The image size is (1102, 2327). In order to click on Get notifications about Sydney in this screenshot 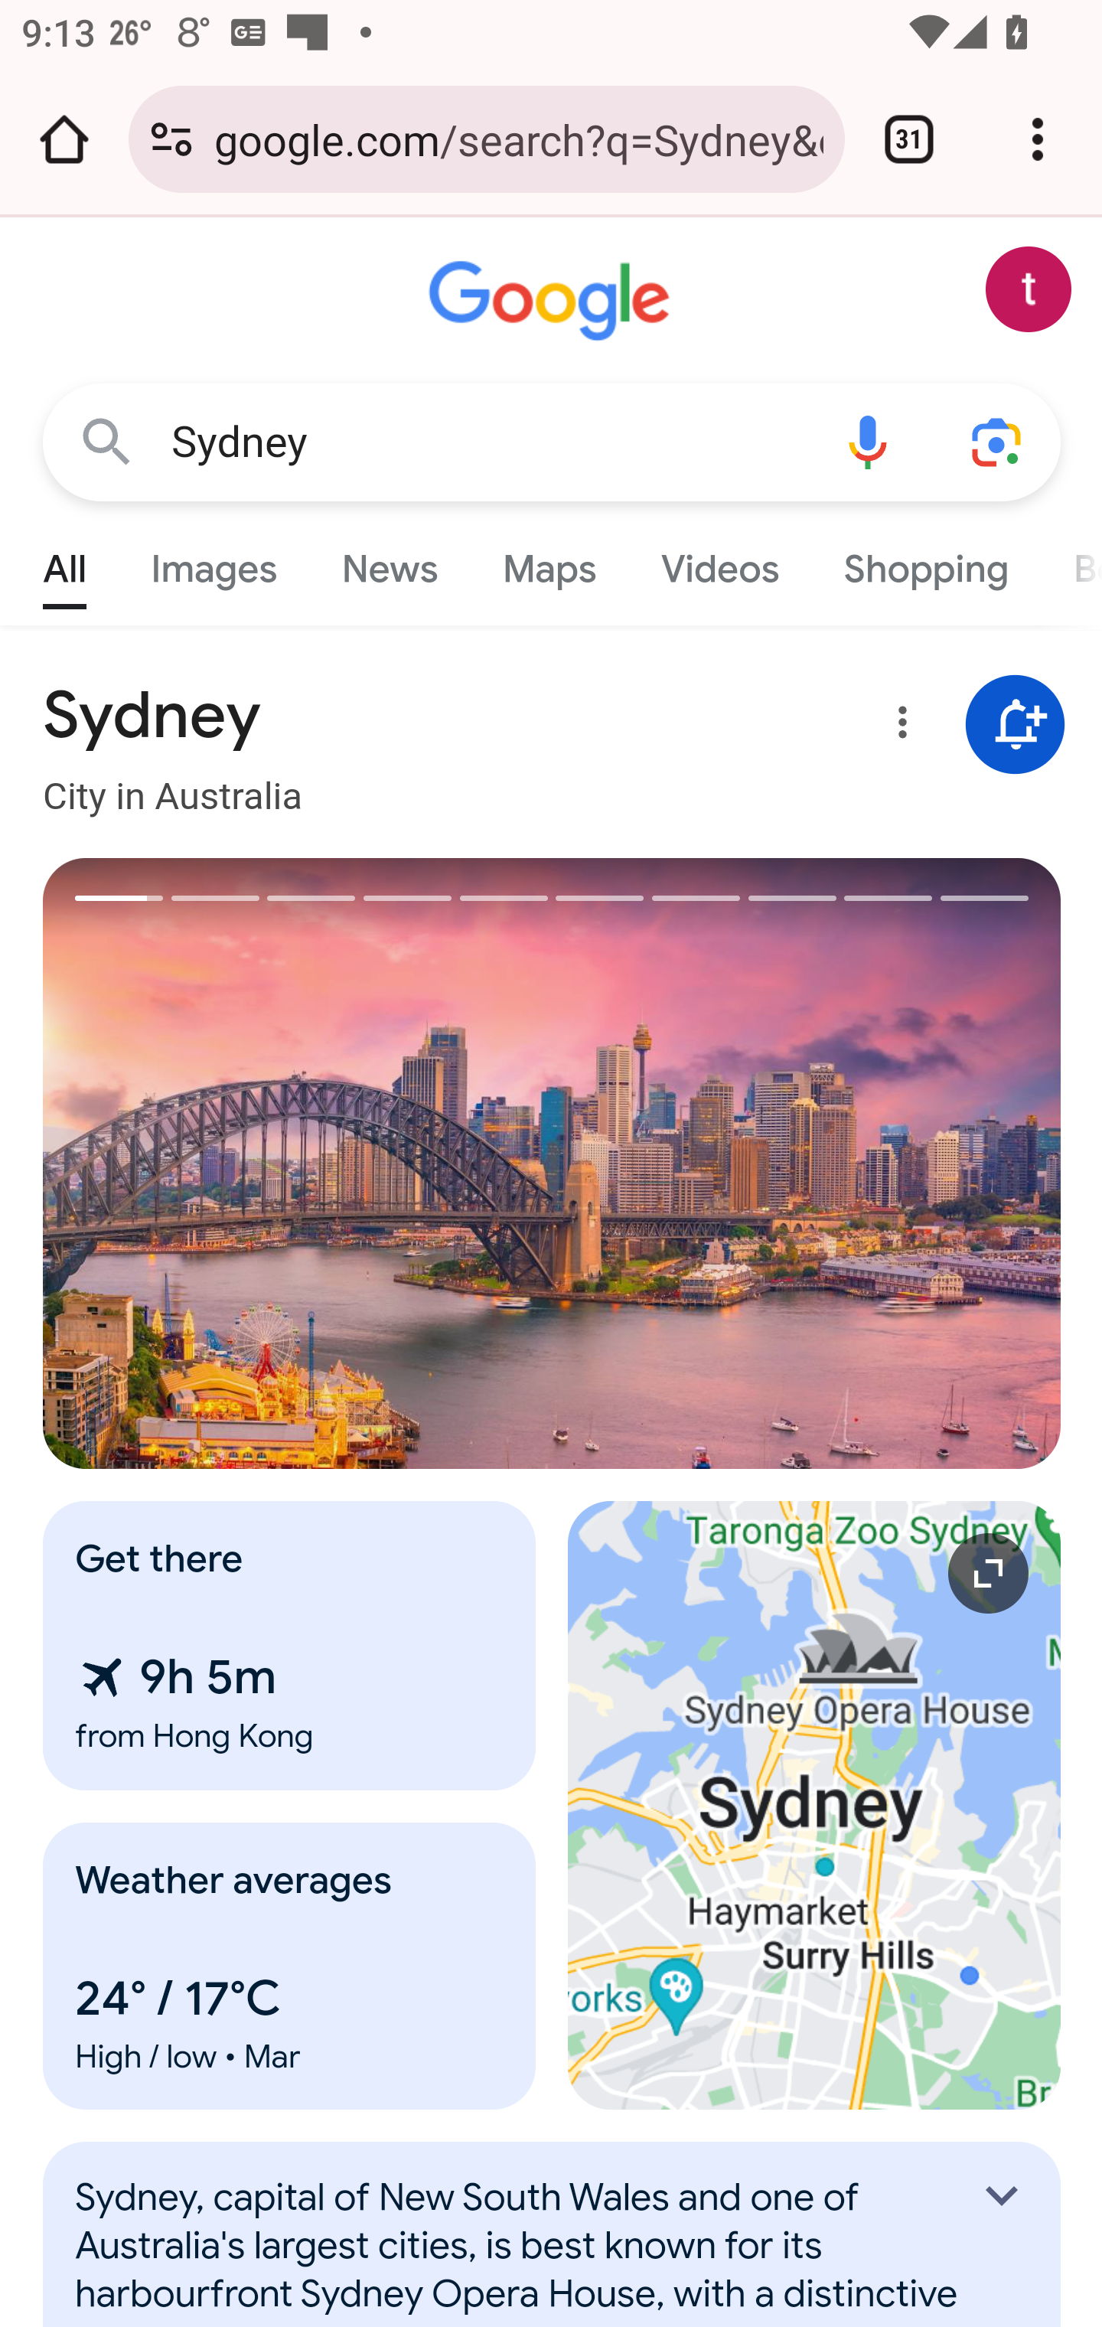, I will do `click(1016, 726)`.